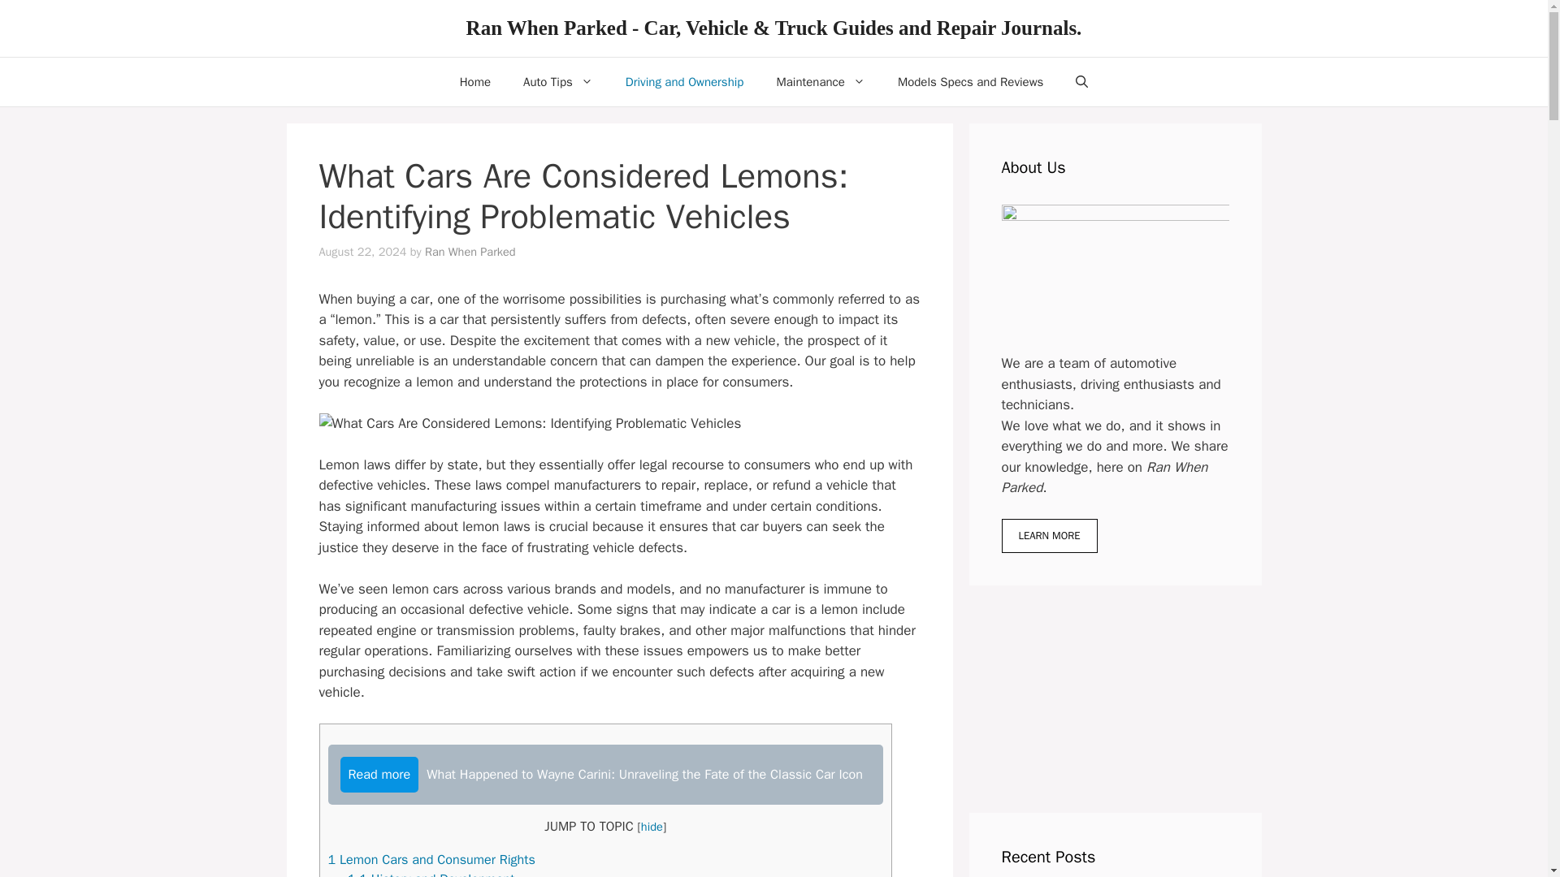 The width and height of the screenshot is (1560, 877). What do you see at coordinates (685, 81) in the screenshot?
I see `Driving and Ownership` at bounding box center [685, 81].